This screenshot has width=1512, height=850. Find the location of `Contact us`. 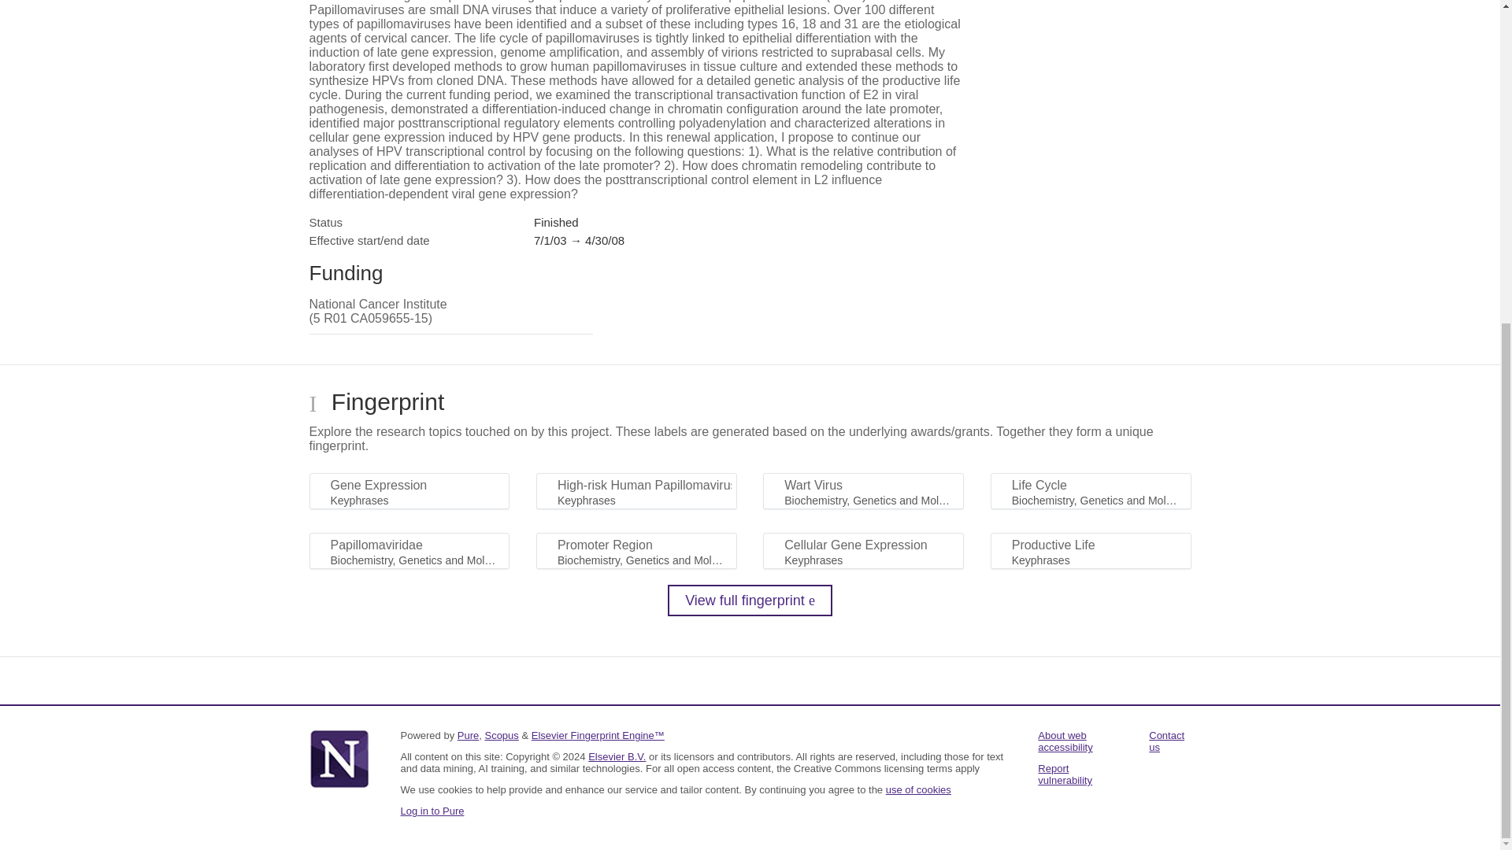

Contact us is located at coordinates (1166, 741).